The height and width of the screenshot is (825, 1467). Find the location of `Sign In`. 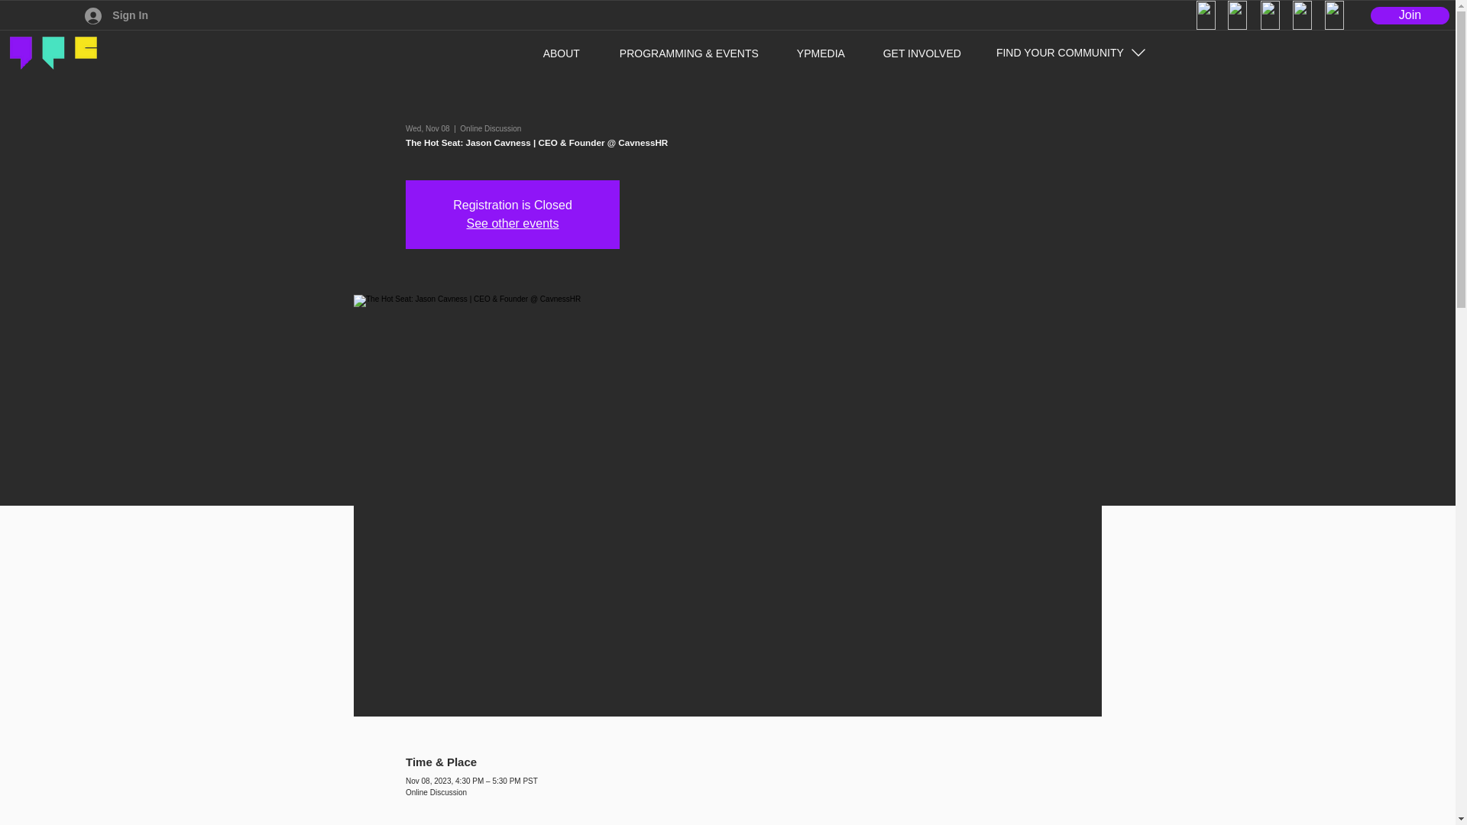

Sign In is located at coordinates (116, 15).